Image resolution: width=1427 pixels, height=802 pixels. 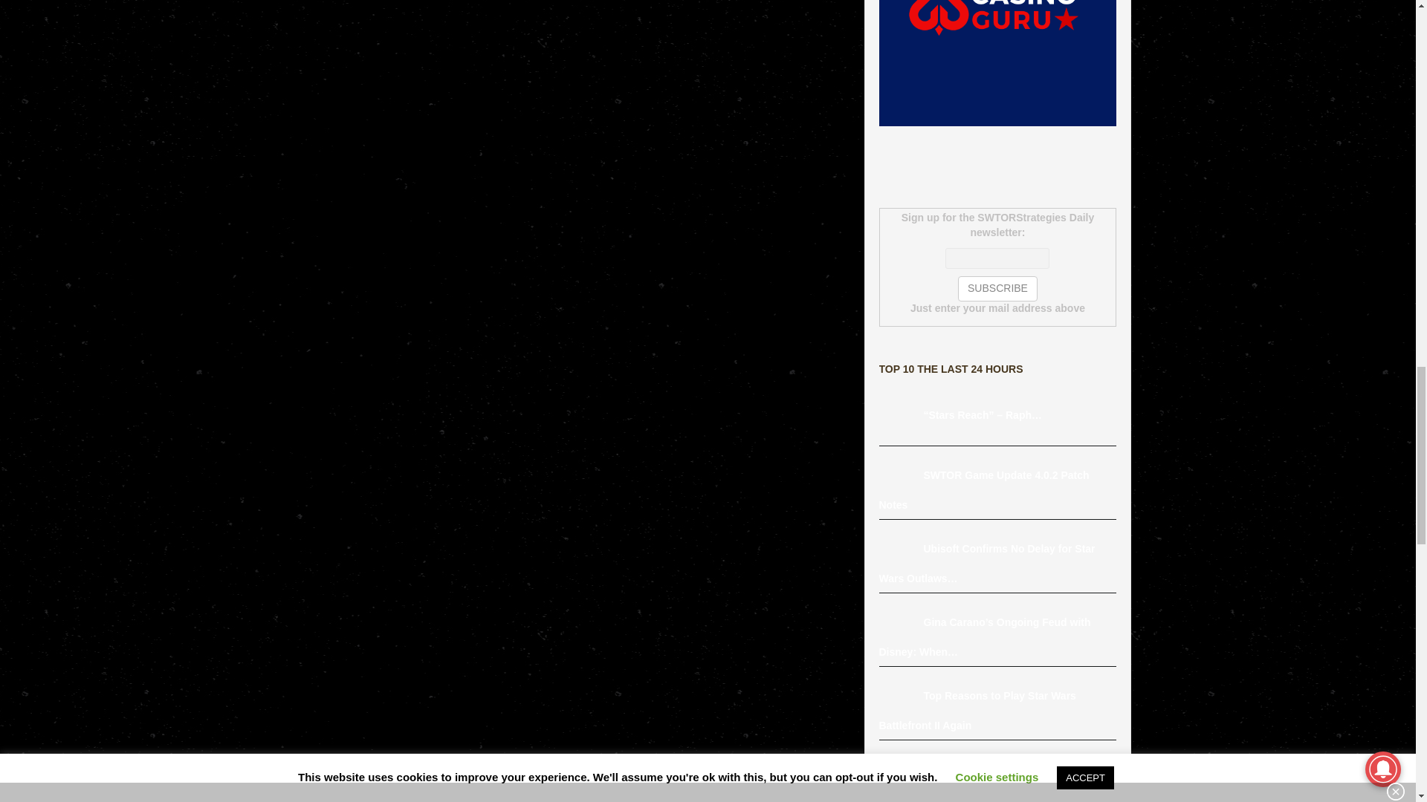 What do you see at coordinates (901, 475) in the screenshot?
I see `SWTOR Game Update 4.0.2 Patch Notes` at bounding box center [901, 475].